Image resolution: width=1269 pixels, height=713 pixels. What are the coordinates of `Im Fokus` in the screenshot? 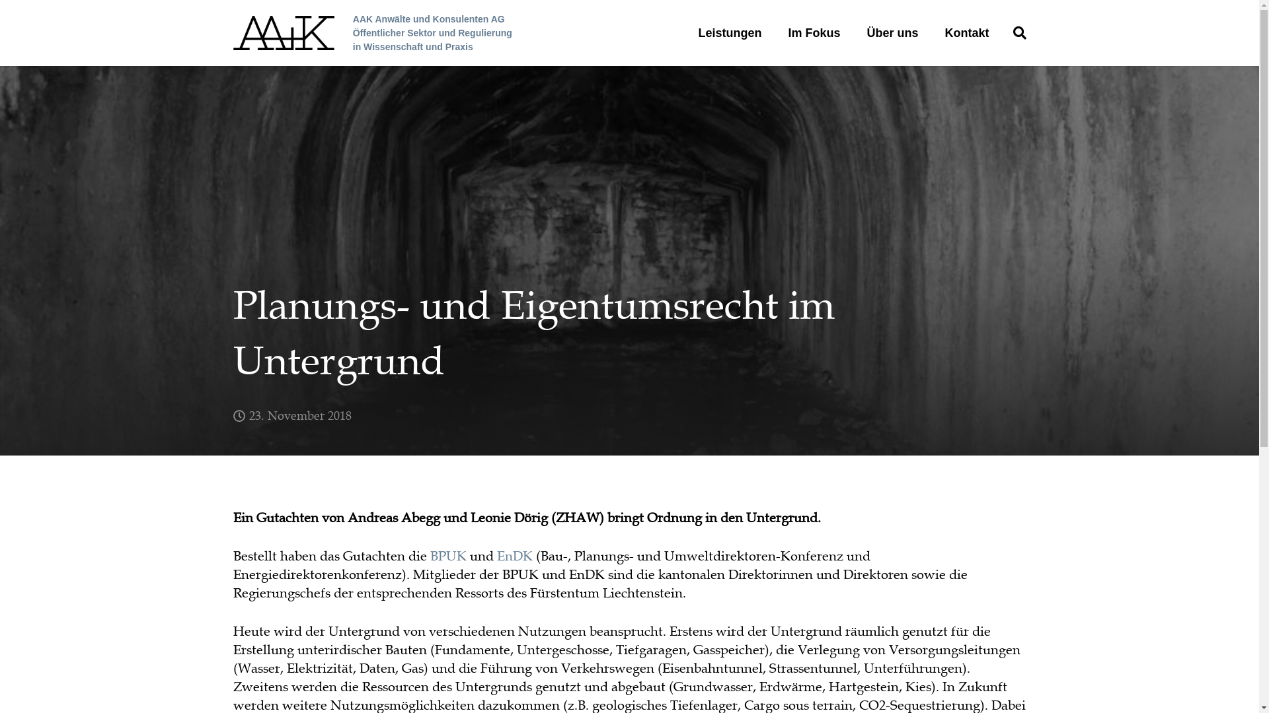 It's located at (814, 33).